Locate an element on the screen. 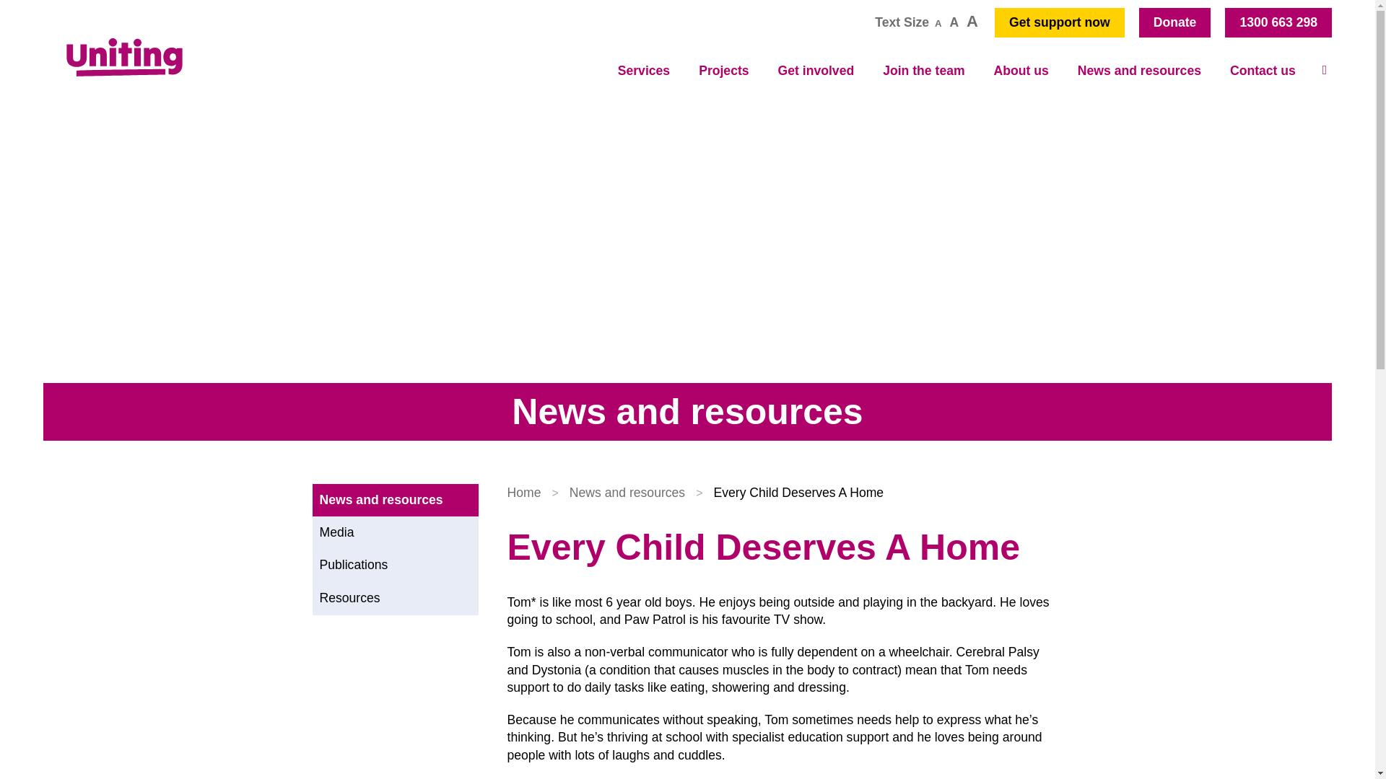 The width and height of the screenshot is (1386, 779). 1300 663 298 is located at coordinates (1278, 22).